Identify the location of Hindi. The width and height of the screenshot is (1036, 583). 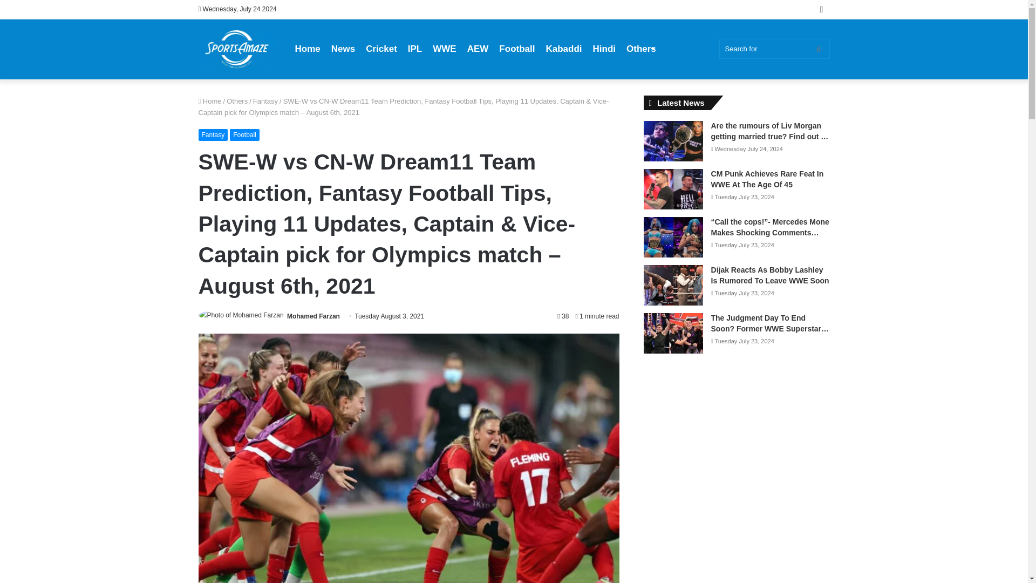
(604, 49).